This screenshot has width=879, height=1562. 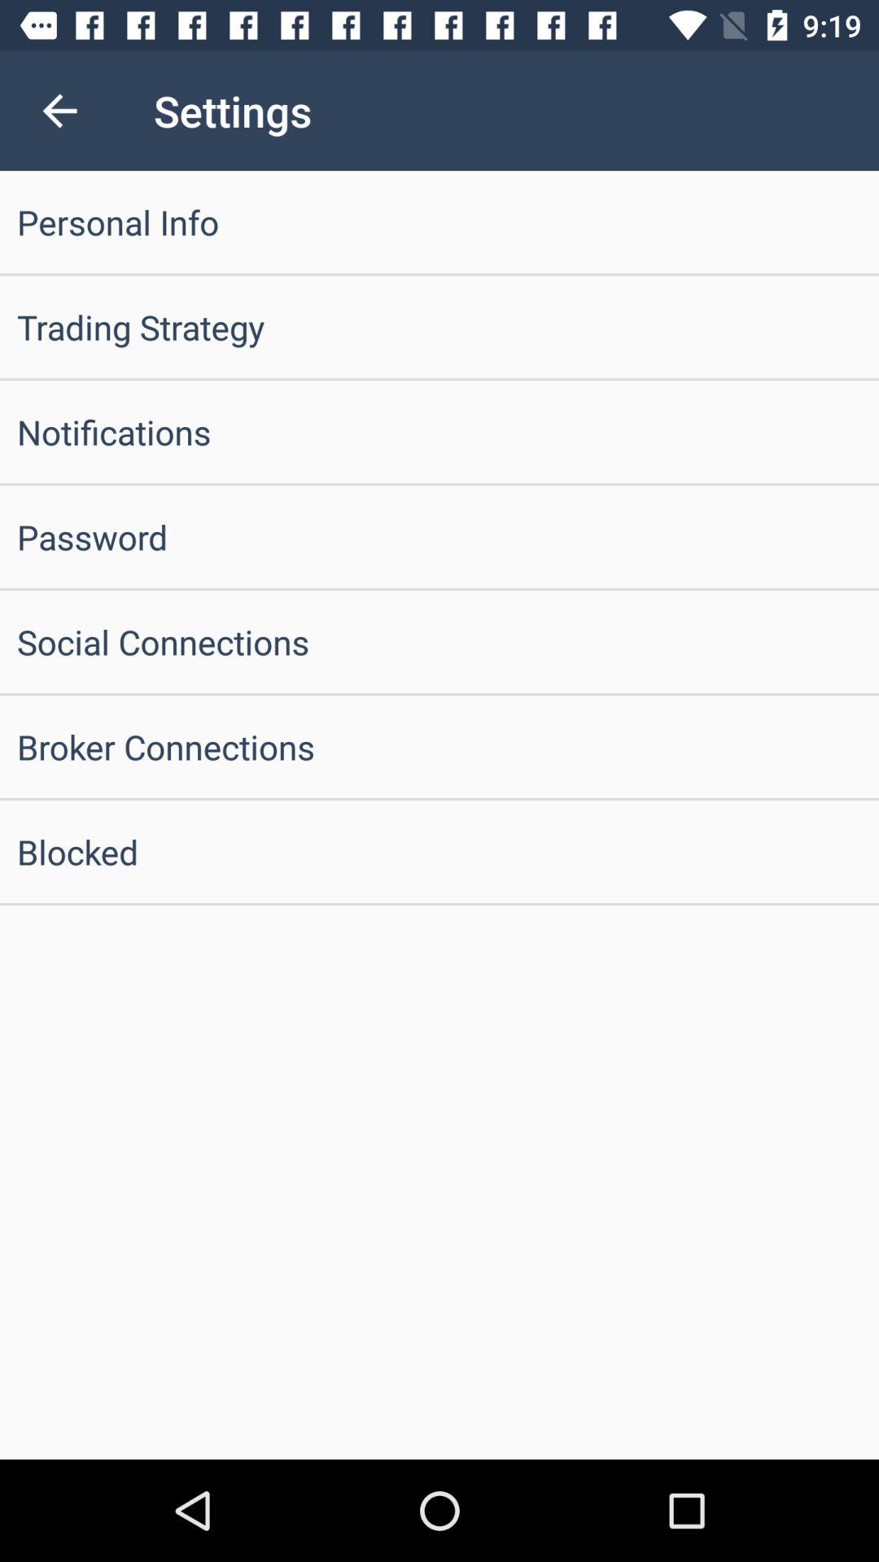 What do you see at coordinates (439, 641) in the screenshot?
I see `scroll until social connections` at bounding box center [439, 641].